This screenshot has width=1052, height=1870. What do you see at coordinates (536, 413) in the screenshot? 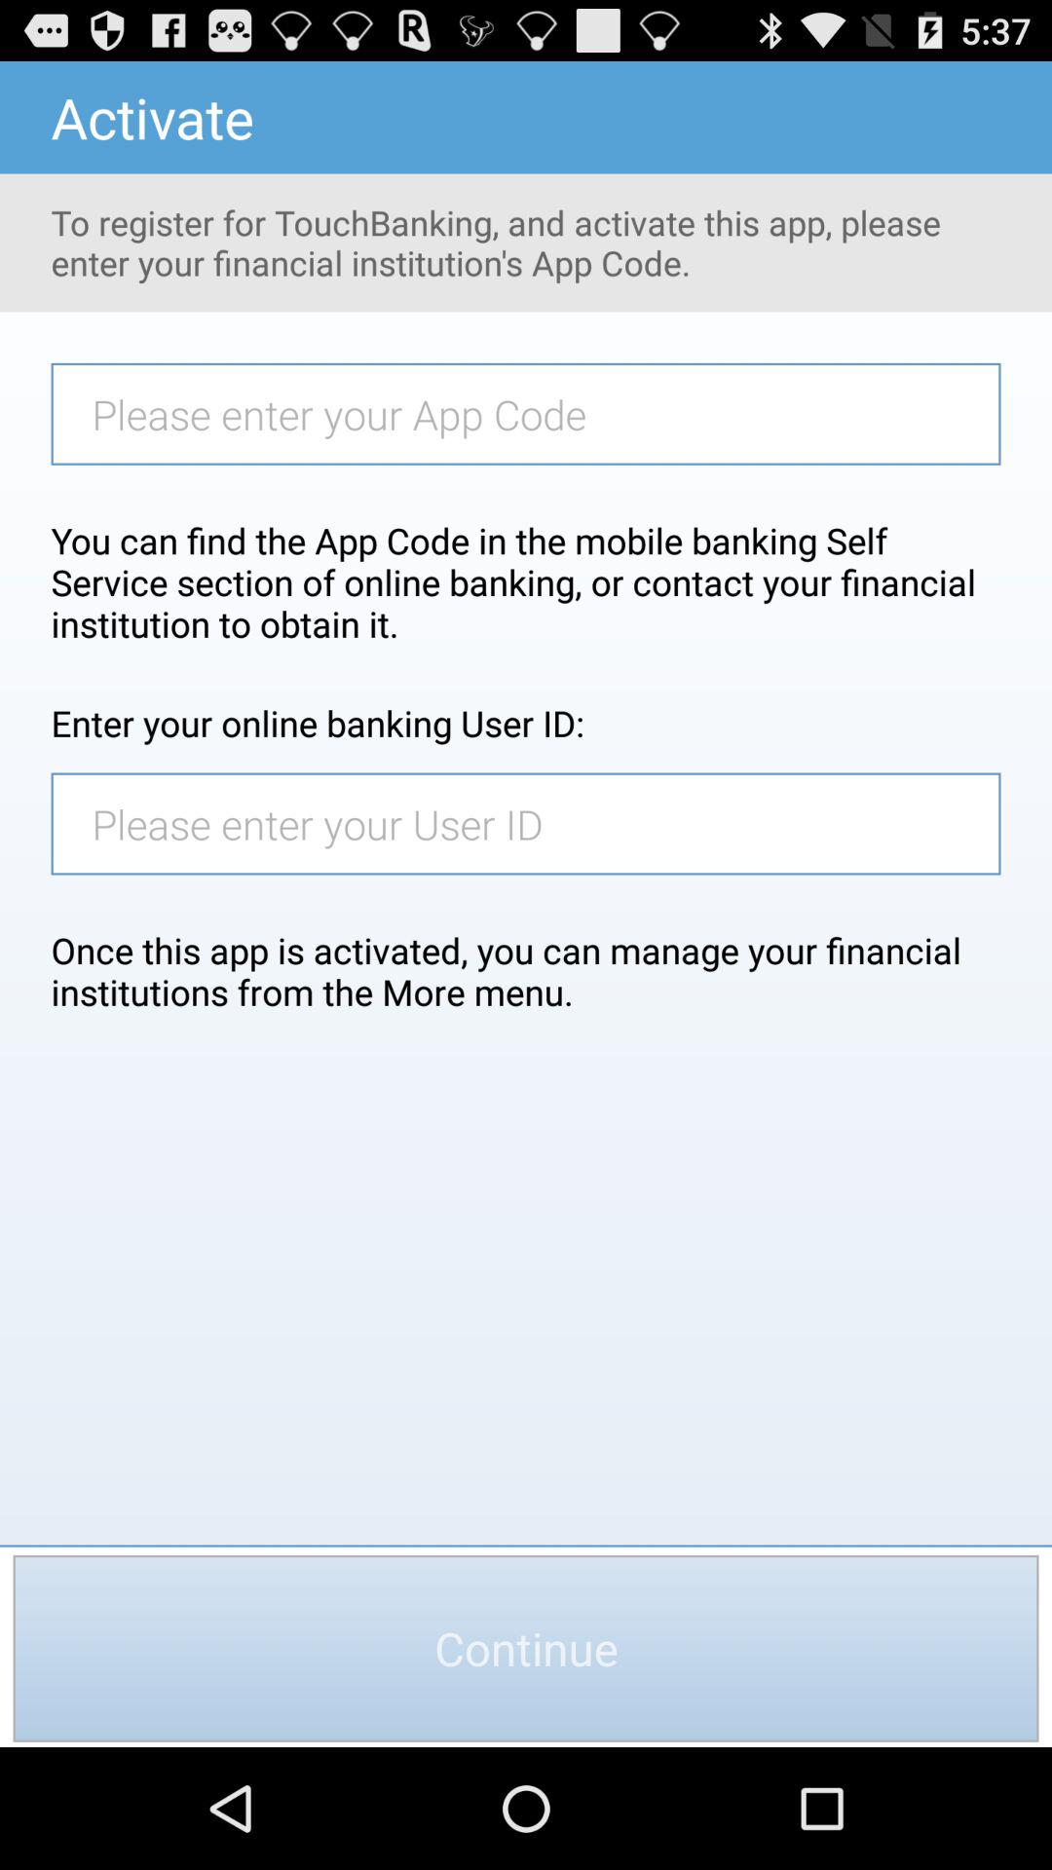
I see `launch icon above the you can find` at bounding box center [536, 413].